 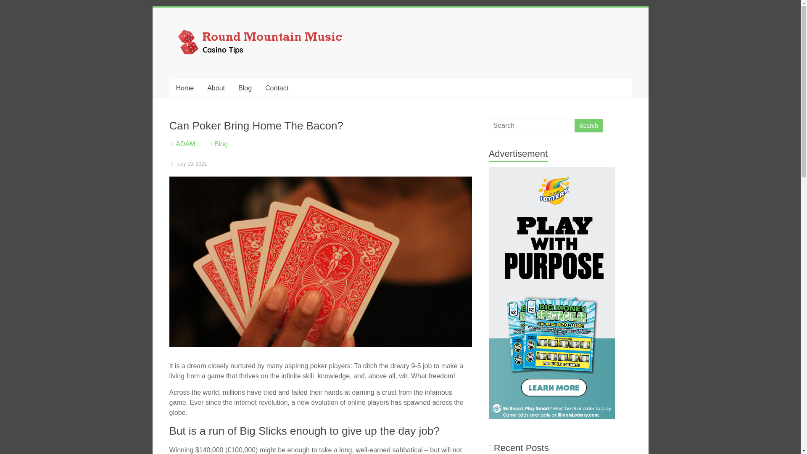 What do you see at coordinates (184, 88) in the screenshot?
I see `Home` at bounding box center [184, 88].